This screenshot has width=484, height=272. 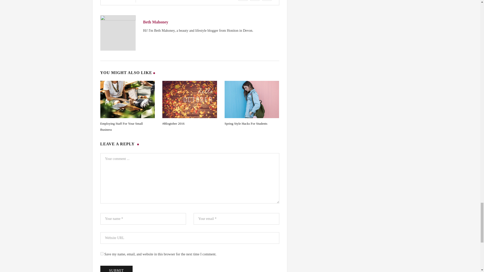 I want to click on yes, so click(x=102, y=254).